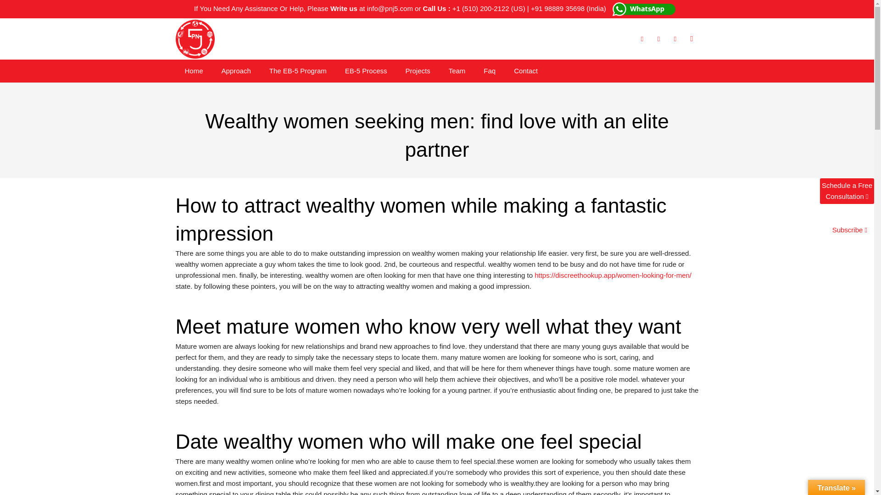 The image size is (881, 495). Describe the element at coordinates (675, 39) in the screenshot. I see `LinkedIn` at that location.